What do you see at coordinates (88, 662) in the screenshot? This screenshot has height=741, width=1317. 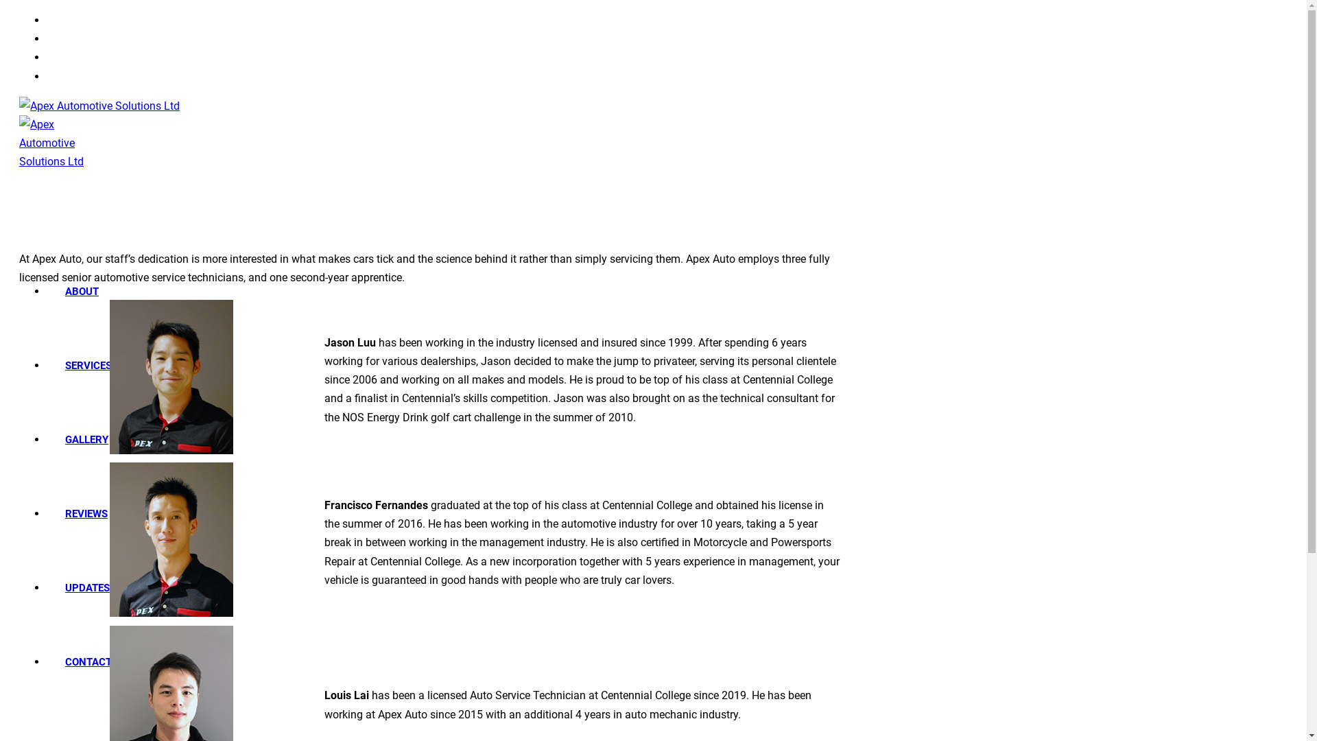 I see `CONTACT` at bounding box center [88, 662].